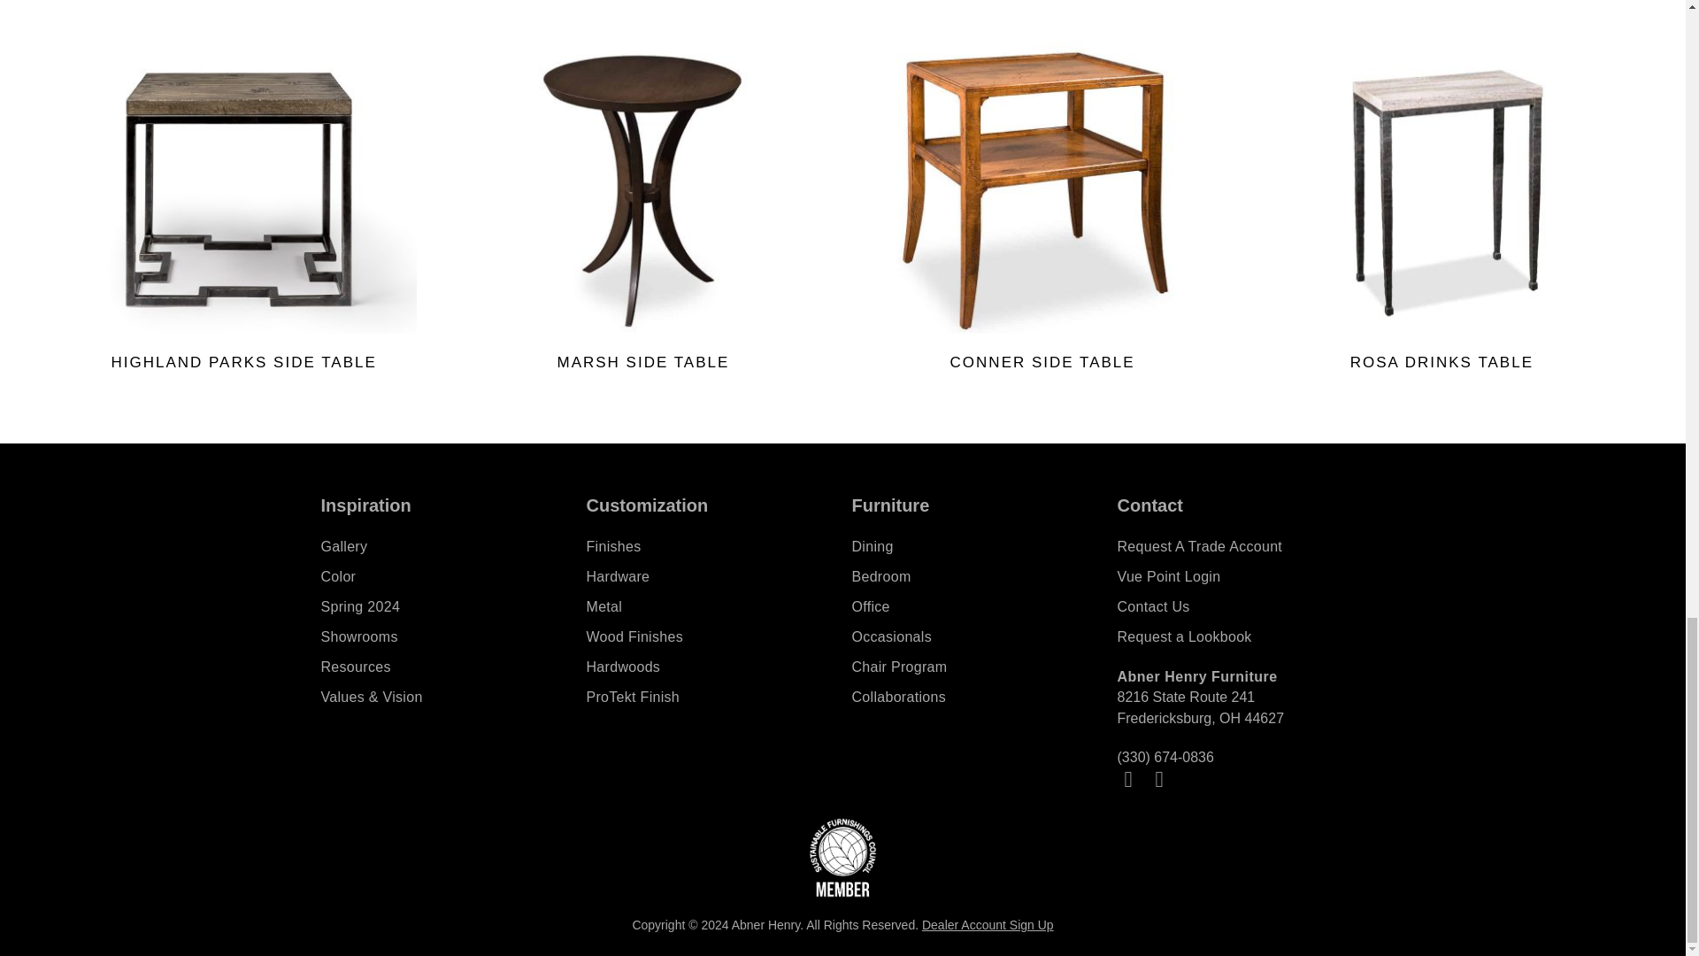  Describe the element at coordinates (444, 577) in the screenshot. I see `Color` at that location.